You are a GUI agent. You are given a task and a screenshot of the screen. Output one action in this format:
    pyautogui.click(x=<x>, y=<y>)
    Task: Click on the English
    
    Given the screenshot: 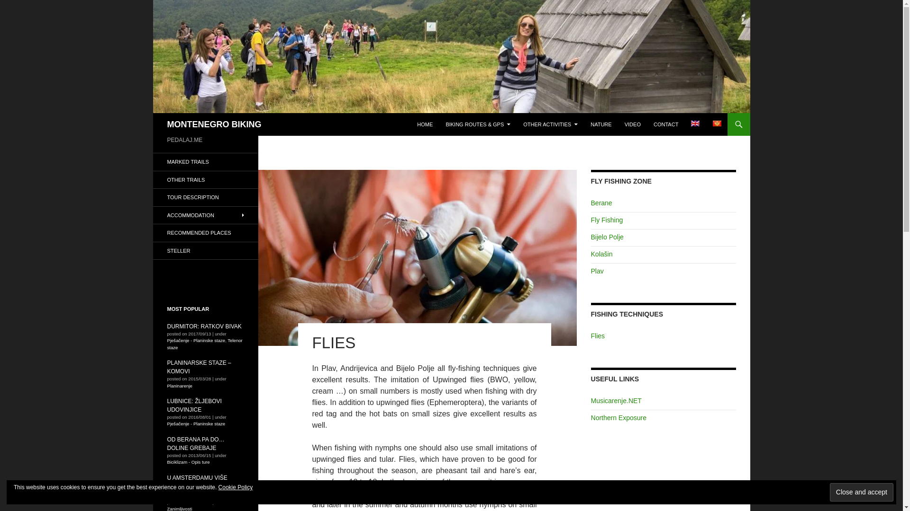 What is the action you would take?
    pyautogui.click(x=695, y=123)
    